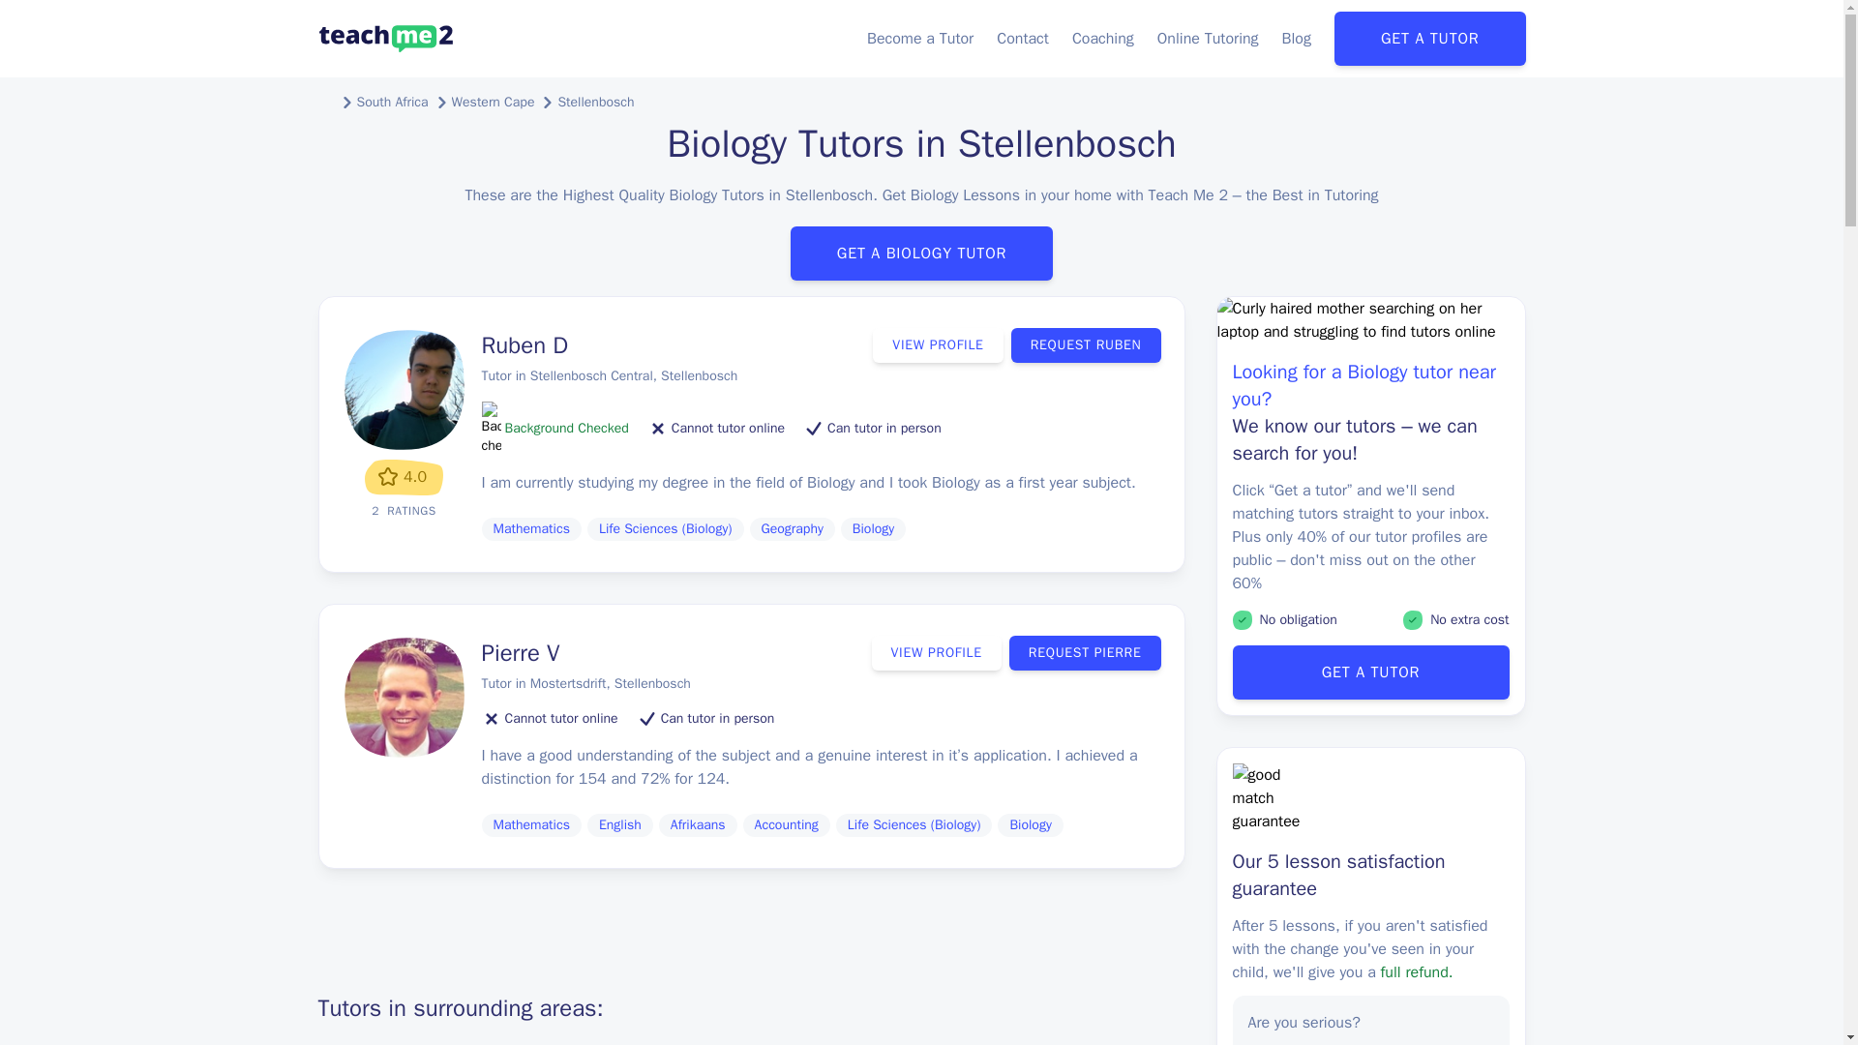 Image resolution: width=1858 pixels, height=1045 pixels. Describe the element at coordinates (1429, 39) in the screenshot. I see `GET A TUTOR` at that location.